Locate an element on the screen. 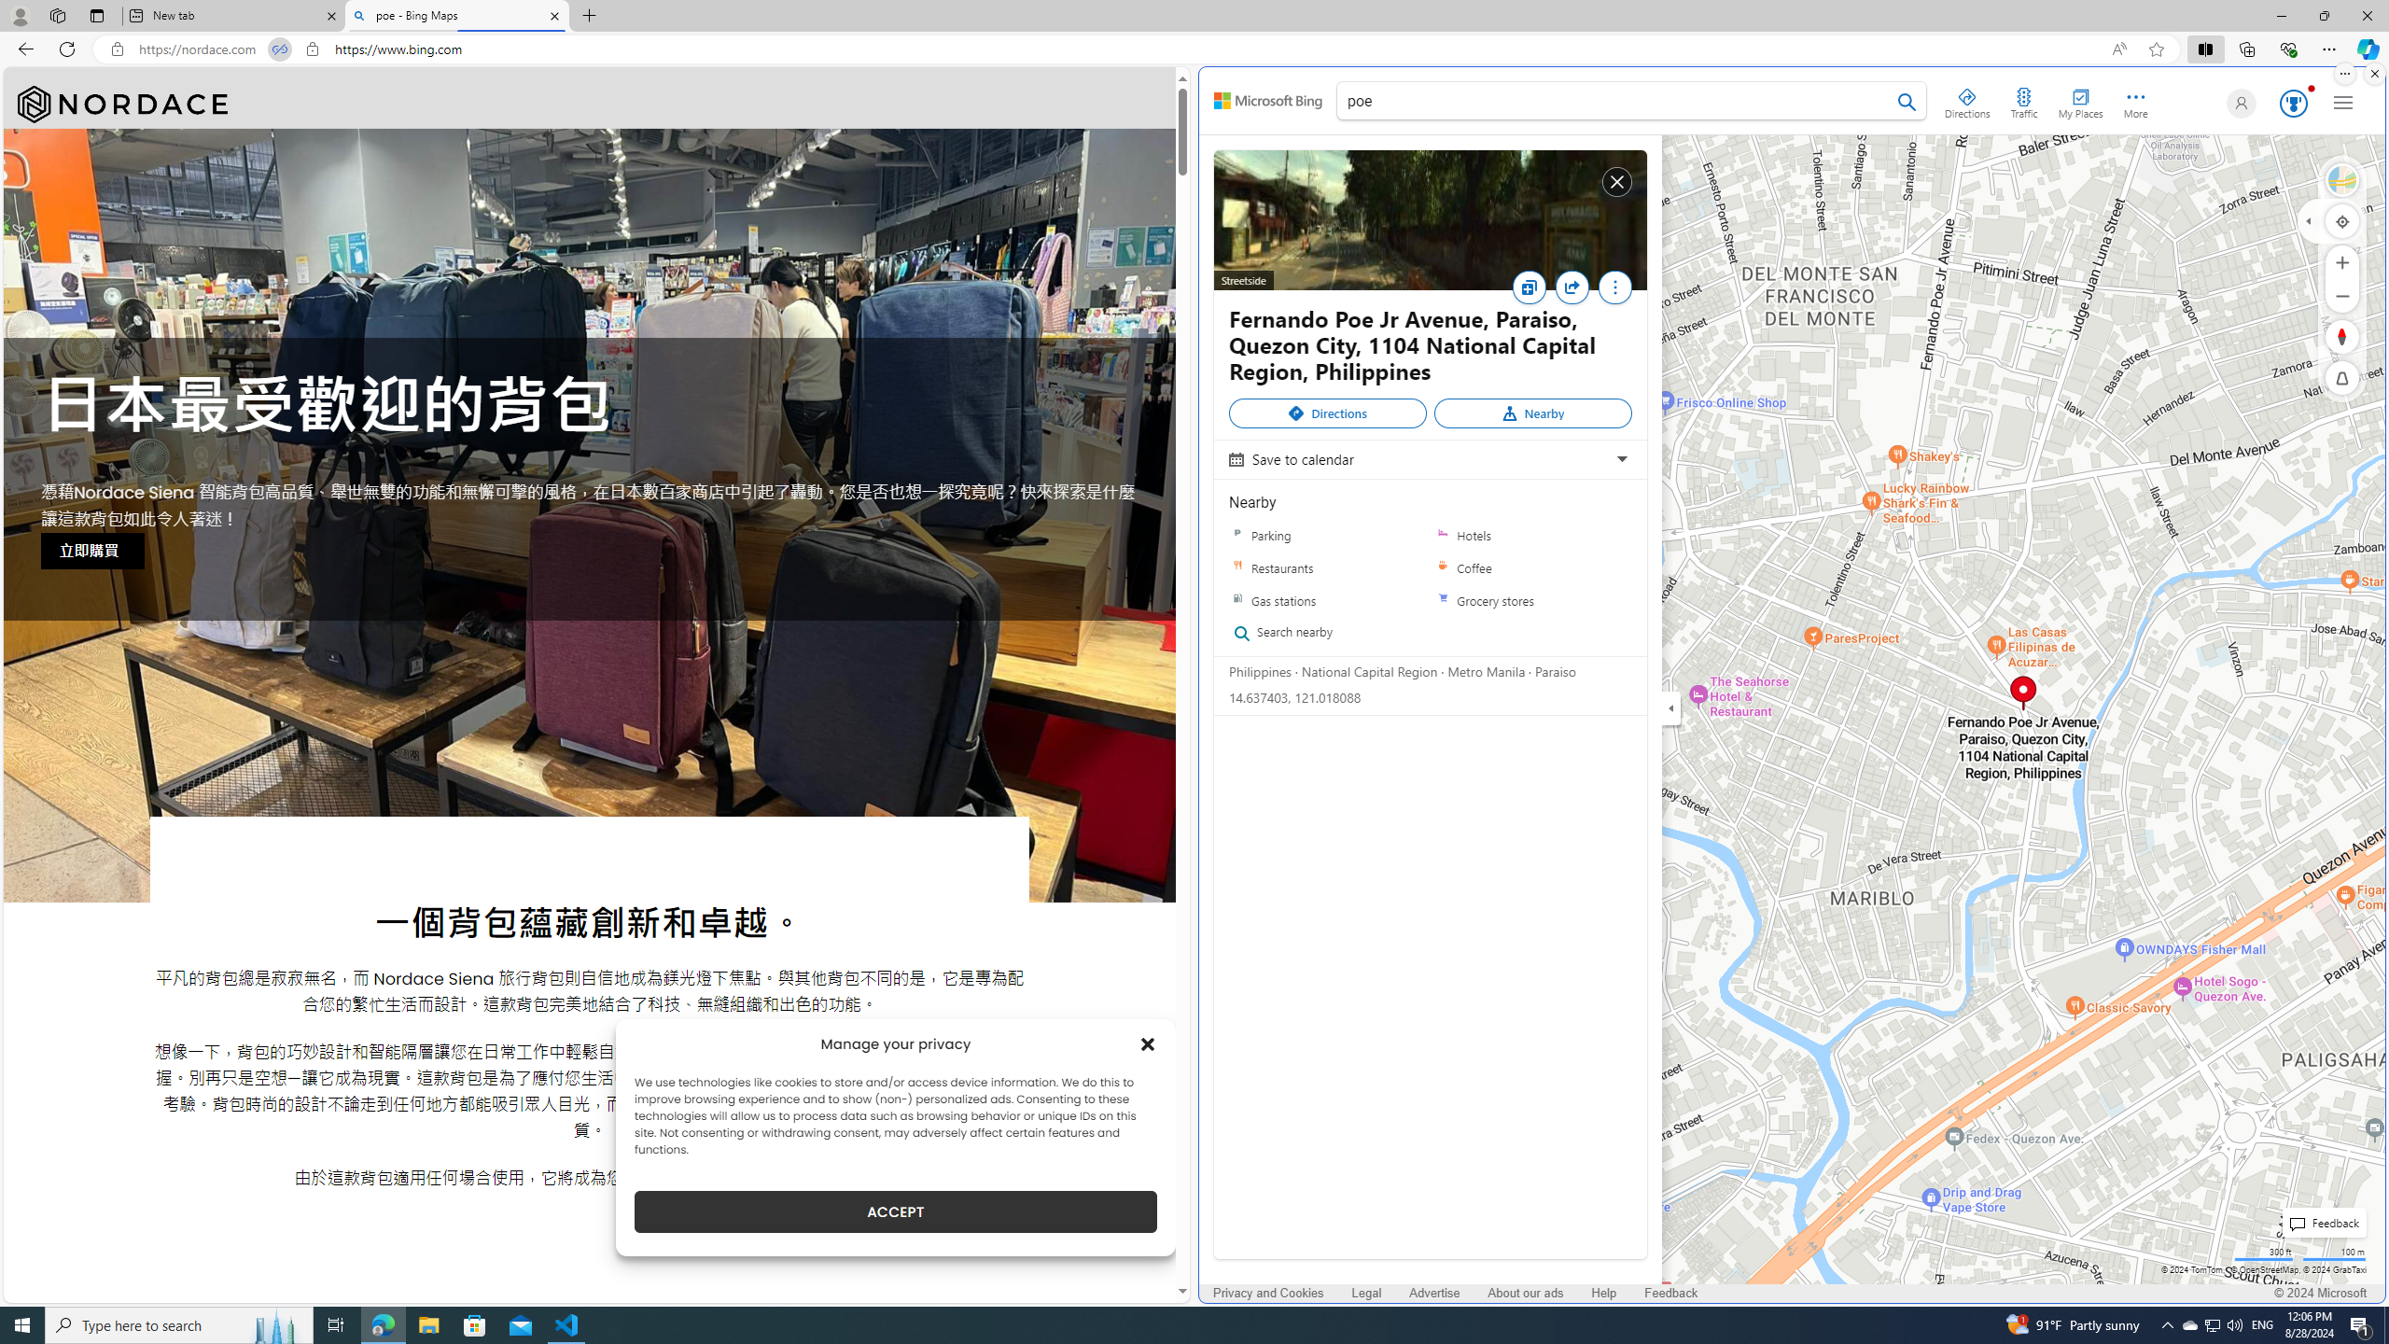 This screenshot has height=1344, width=2389. Hotels is located at coordinates (1443, 536).